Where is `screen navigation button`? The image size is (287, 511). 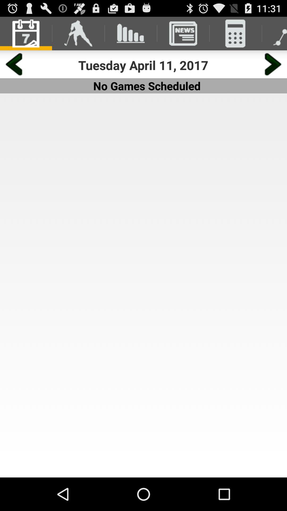
screen navigation button is located at coordinates (273, 64).